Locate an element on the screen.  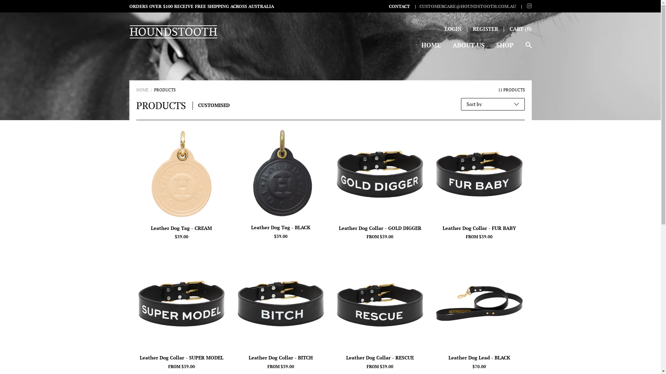
Search is located at coordinates (528, 48).